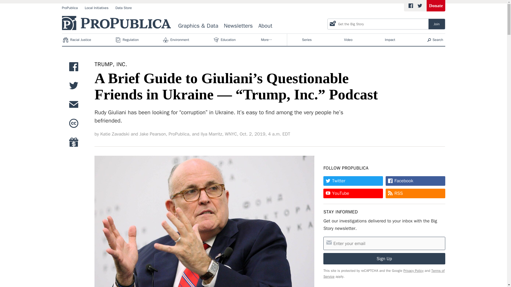 This screenshot has width=511, height=287. Describe the element at coordinates (307, 40) in the screenshot. I see `About` at that location.